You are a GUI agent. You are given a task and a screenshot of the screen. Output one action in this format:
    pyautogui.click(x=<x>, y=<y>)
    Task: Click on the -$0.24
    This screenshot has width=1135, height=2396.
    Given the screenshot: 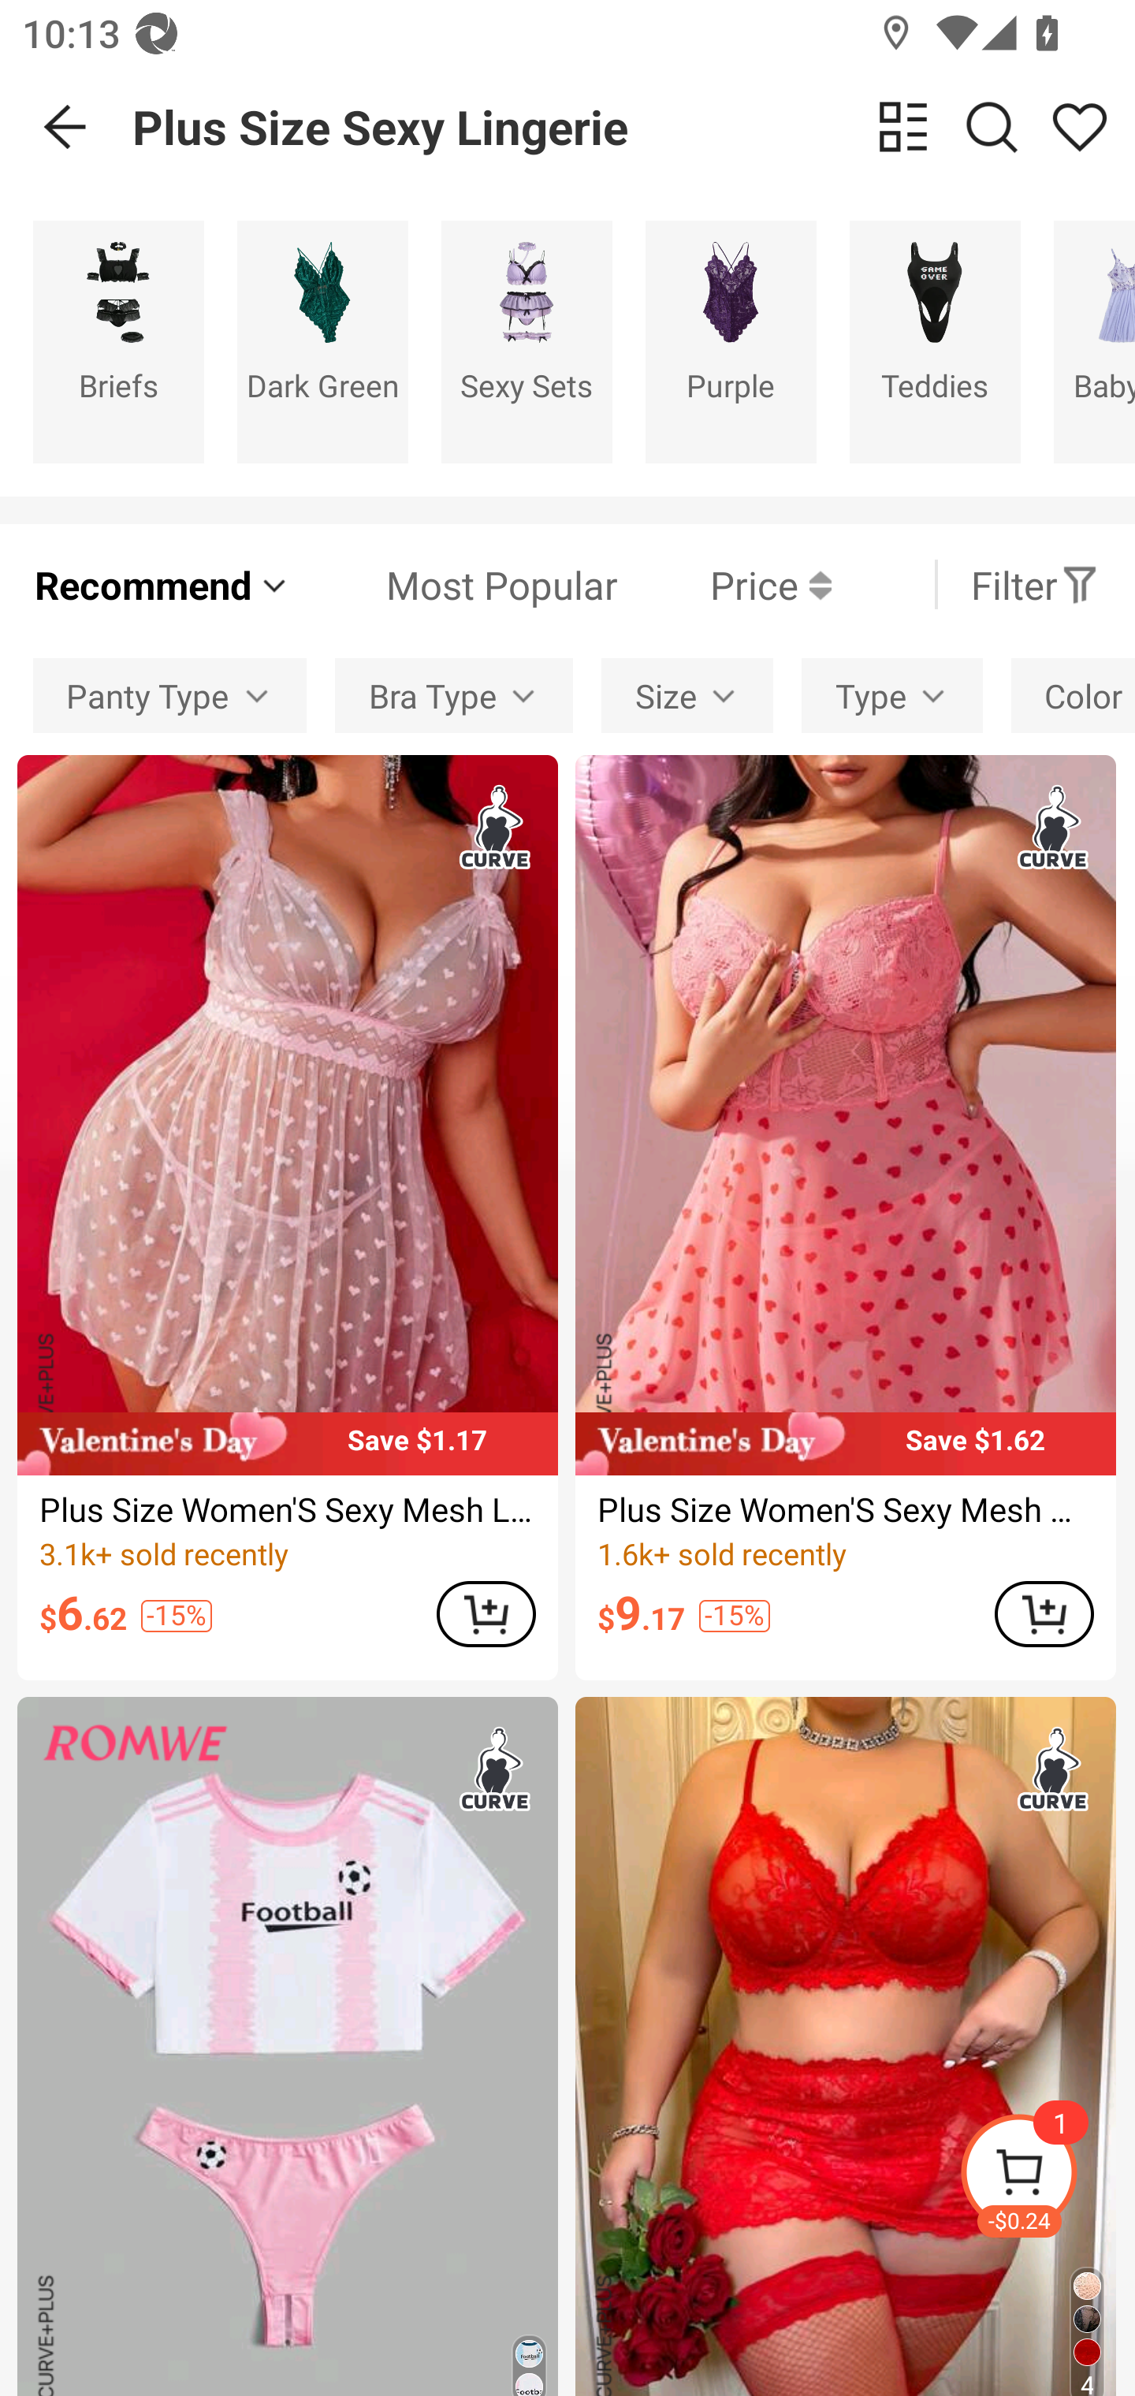 What is the action you would take?
    pyautogui.click(x=1047, y=2177)
    